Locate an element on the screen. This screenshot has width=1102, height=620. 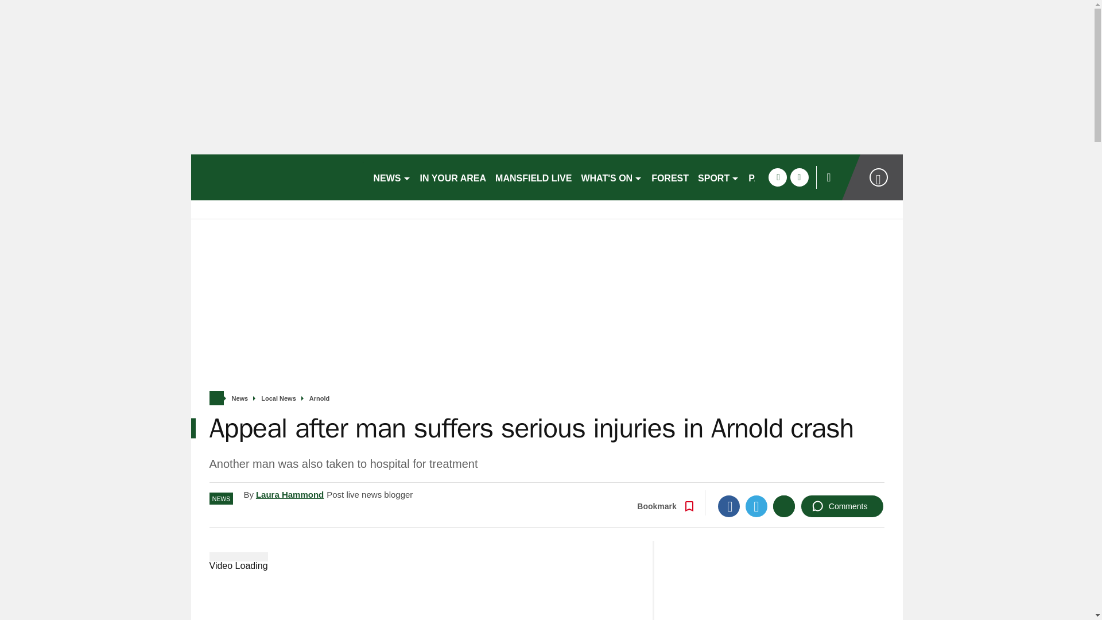
Comments is located at coordinates (842, 506).